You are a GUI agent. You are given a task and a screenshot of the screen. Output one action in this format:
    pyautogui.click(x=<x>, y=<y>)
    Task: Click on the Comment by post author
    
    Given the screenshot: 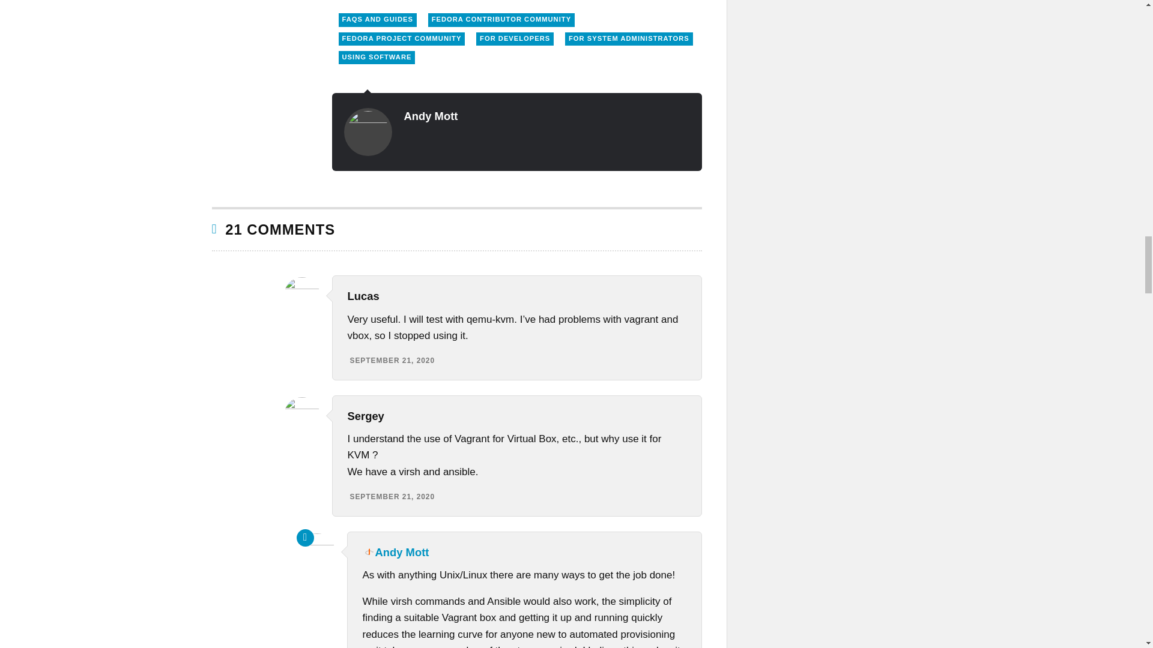 What is the action you would take?
    pyautogui.click(x=305, y=538)
    